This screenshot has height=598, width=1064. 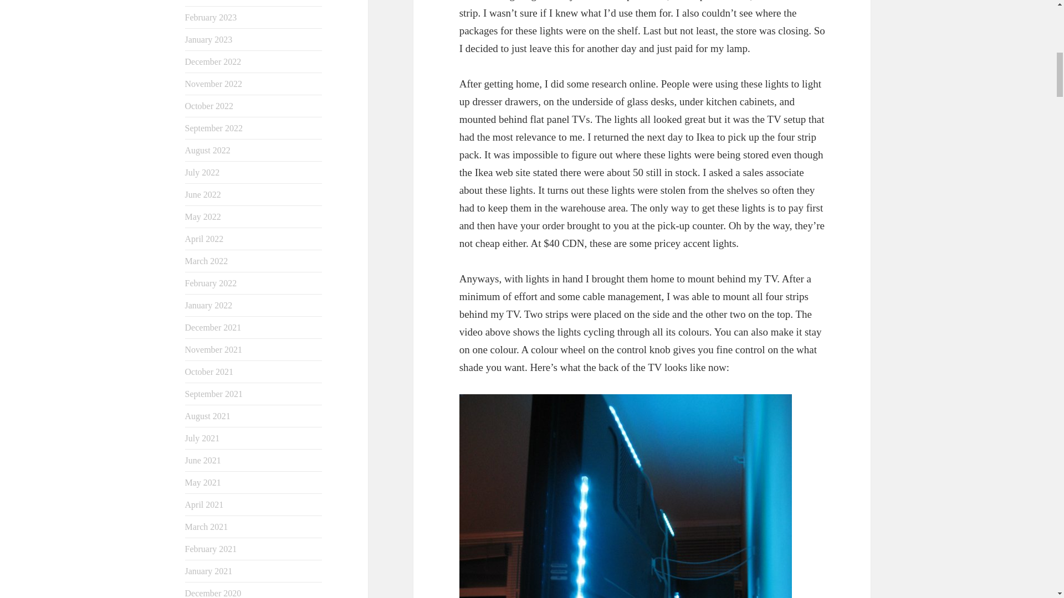 What do you see at coordinates (204, 239) in the screenshot?
I see `April 2022` at bounding box center [204, 239].